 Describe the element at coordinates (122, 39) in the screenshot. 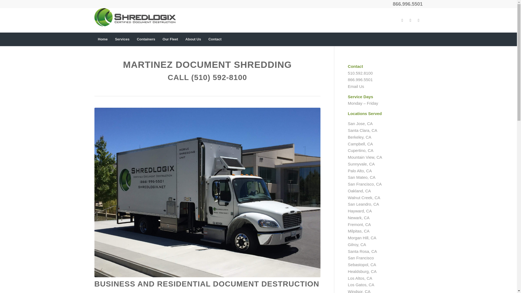

I see `Services` at that location.